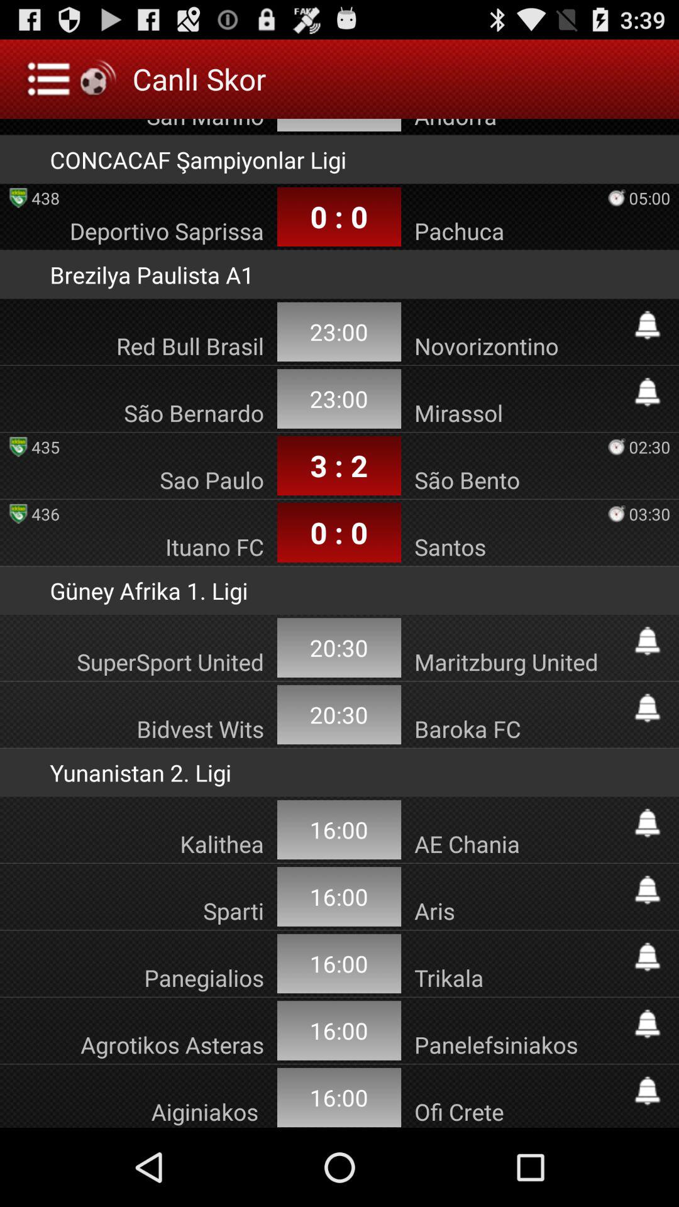 Image resolution: width=679 pixels, height=1207 pixels. What do you see at coordinates (648, 957) in the screenshot?
I see `turn on notifications` at bounding box center [648, 957].